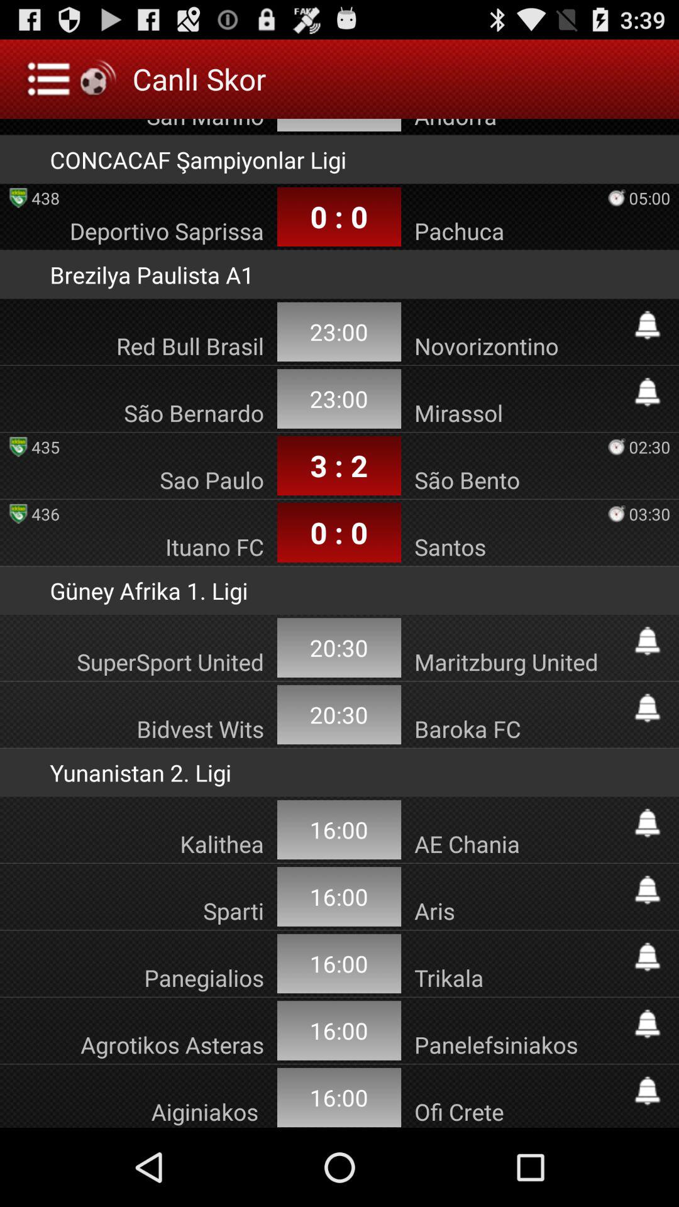 Image resolution: width=679 pixels, height=1207 pixels. What do you see at coordinates (648, 957) in the screenshot?
I see `turn on notifications` at bounding box center [648, 957].